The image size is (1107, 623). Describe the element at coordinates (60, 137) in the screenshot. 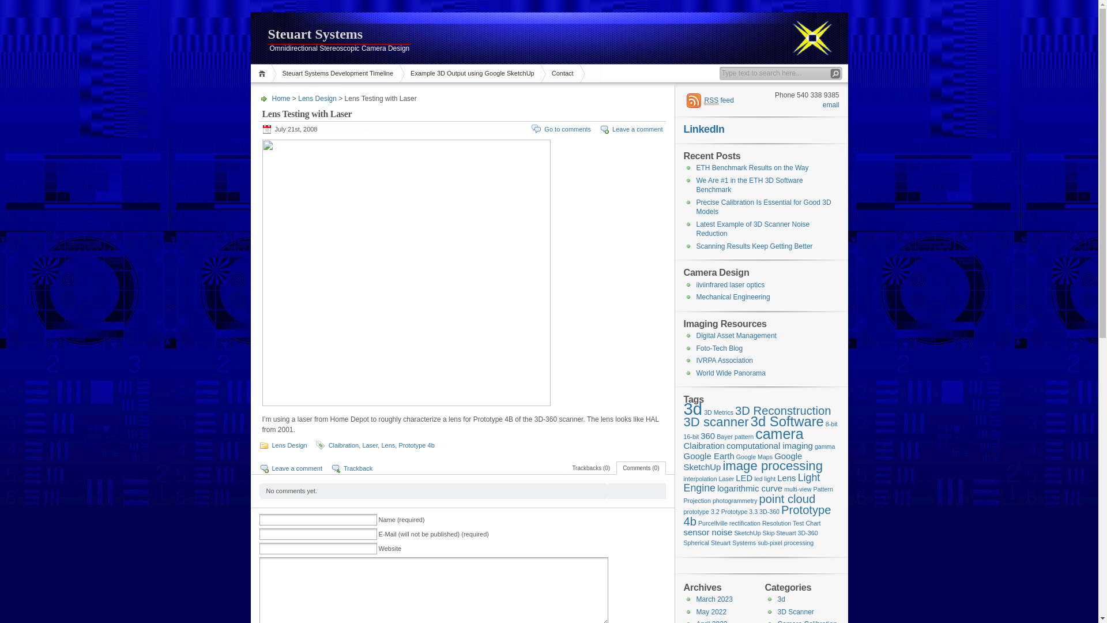

I see `Hoe Werkt Het Om Op Slots Te Spelen` at that location.